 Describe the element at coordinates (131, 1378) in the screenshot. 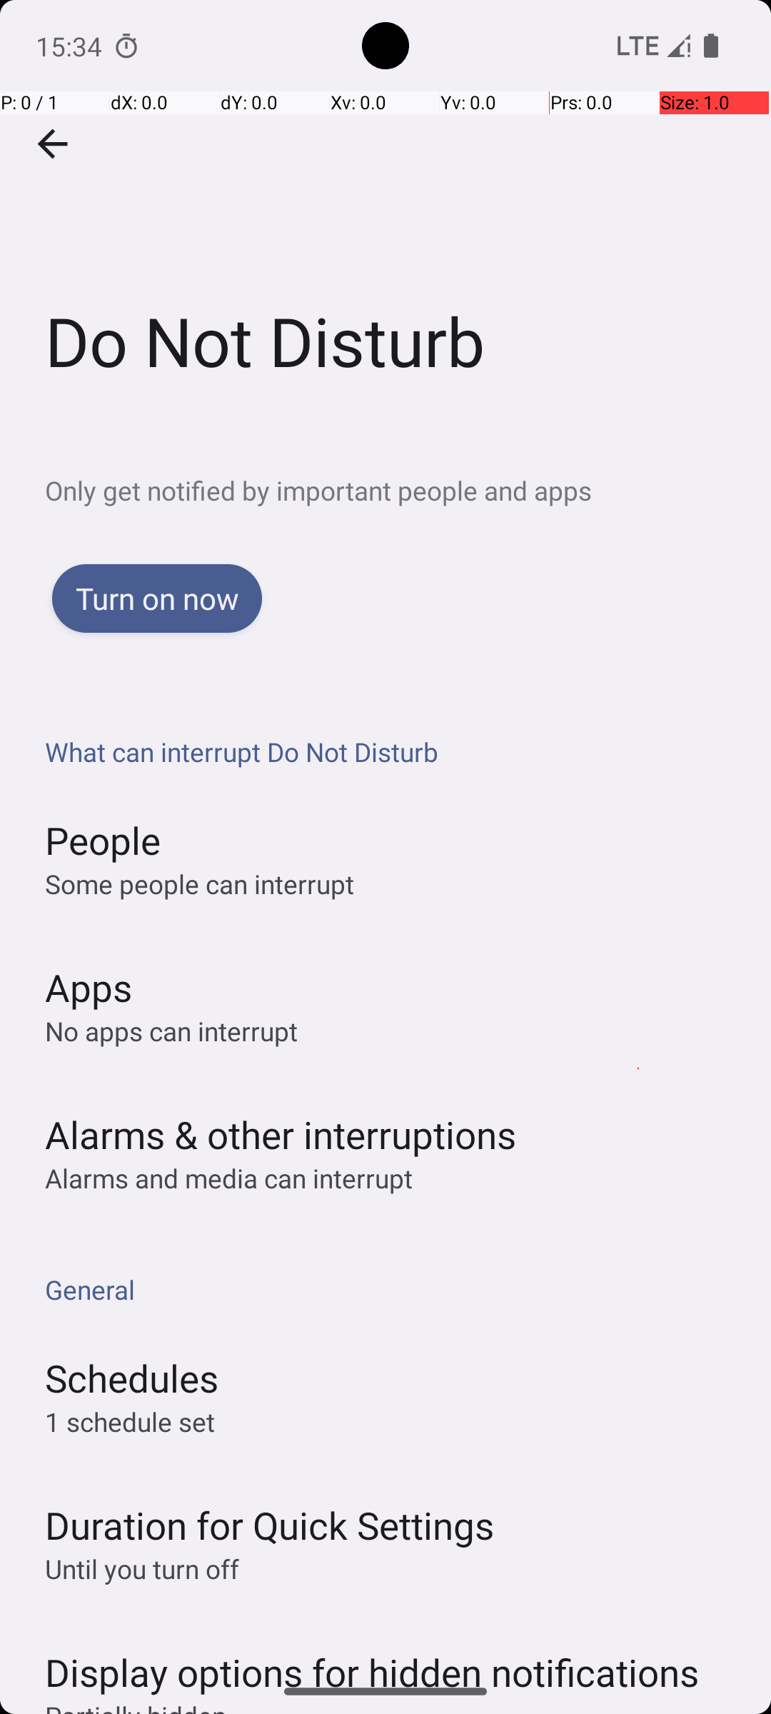

I see `Schedules` at that location.